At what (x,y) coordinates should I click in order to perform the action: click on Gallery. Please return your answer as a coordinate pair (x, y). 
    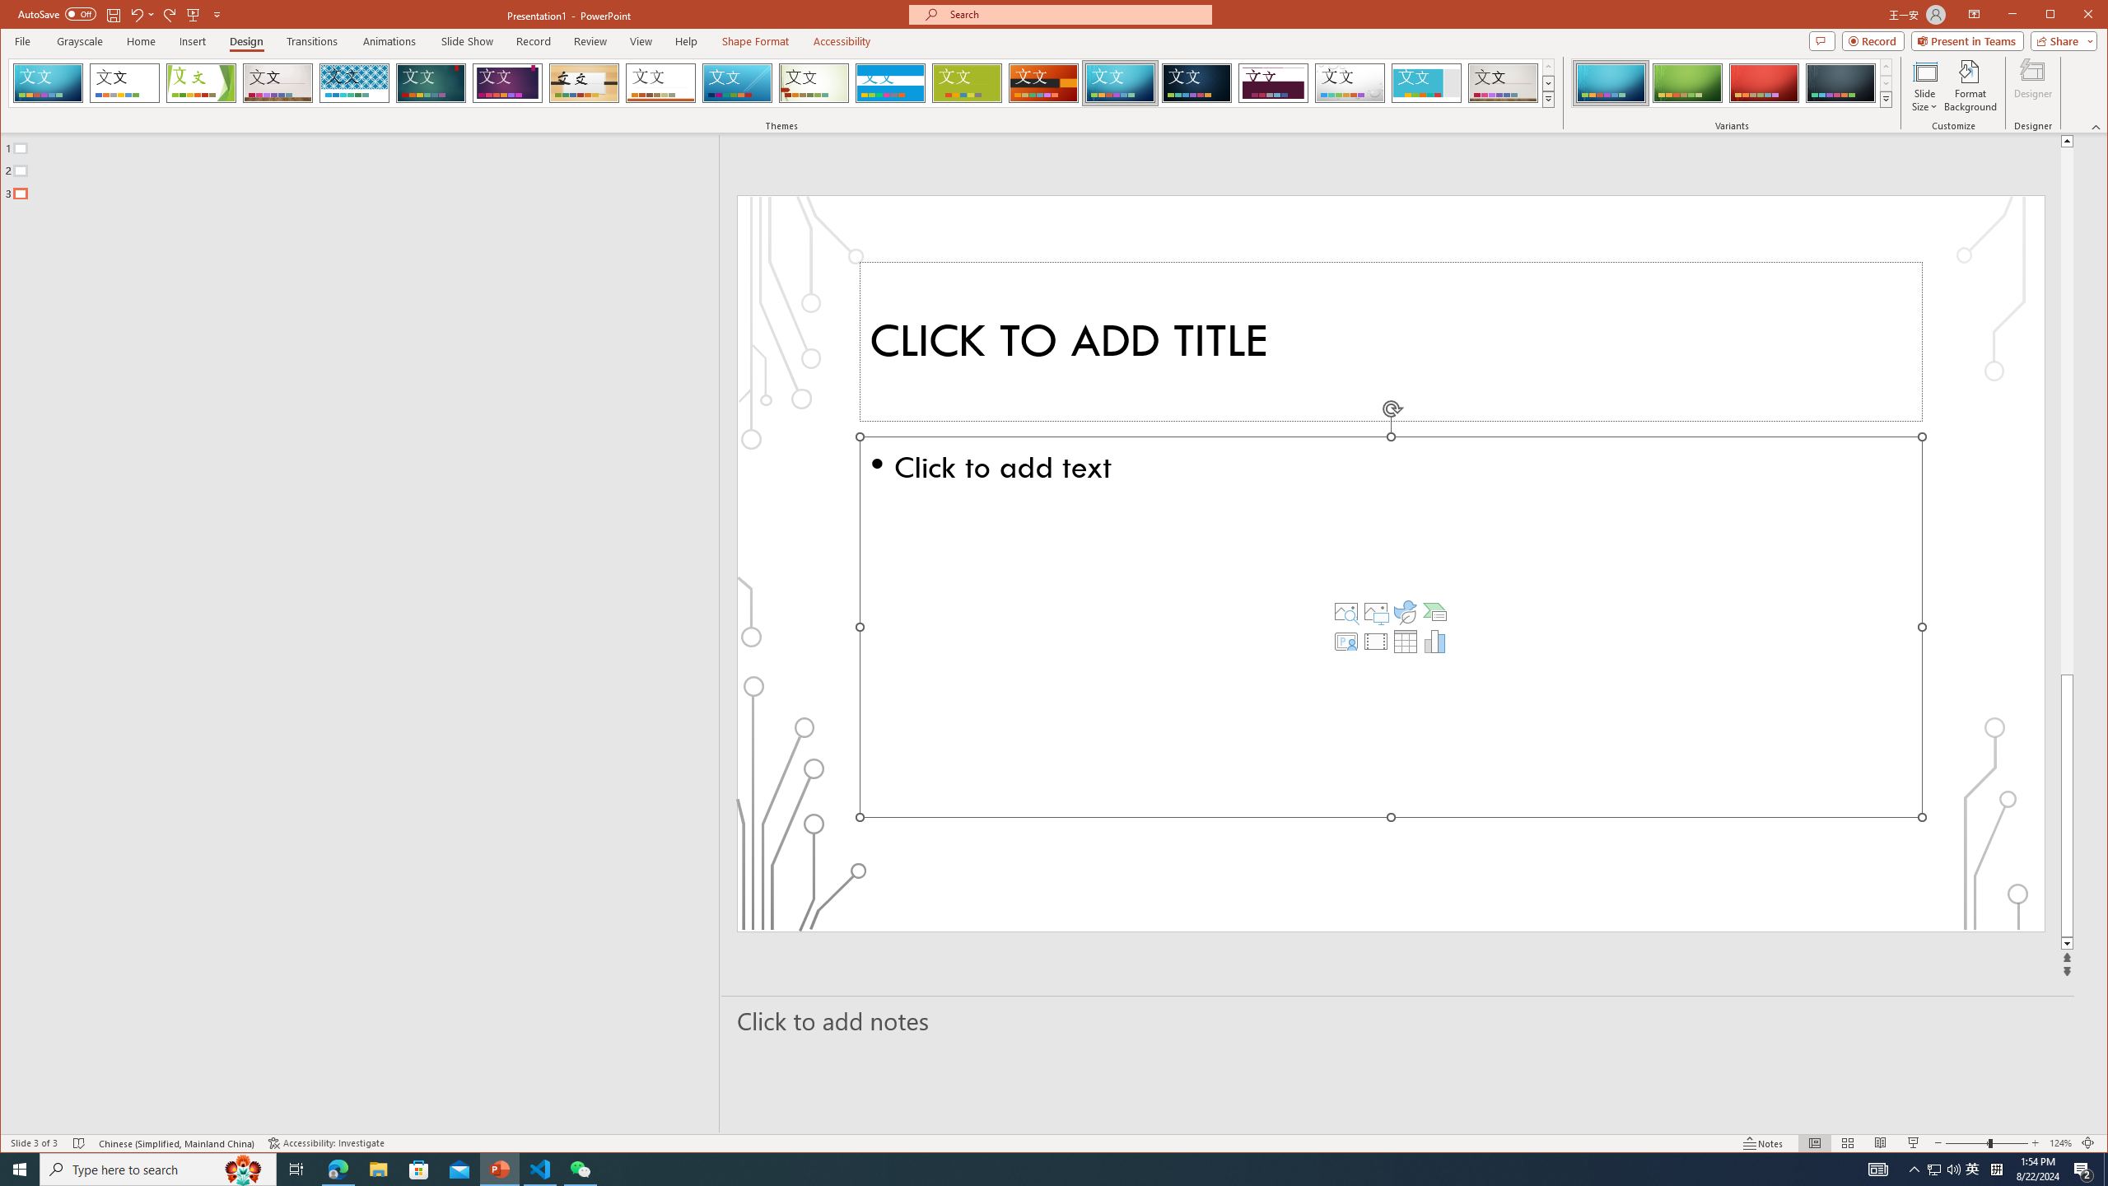
    Looking at the image, I should click on (1503, 83).